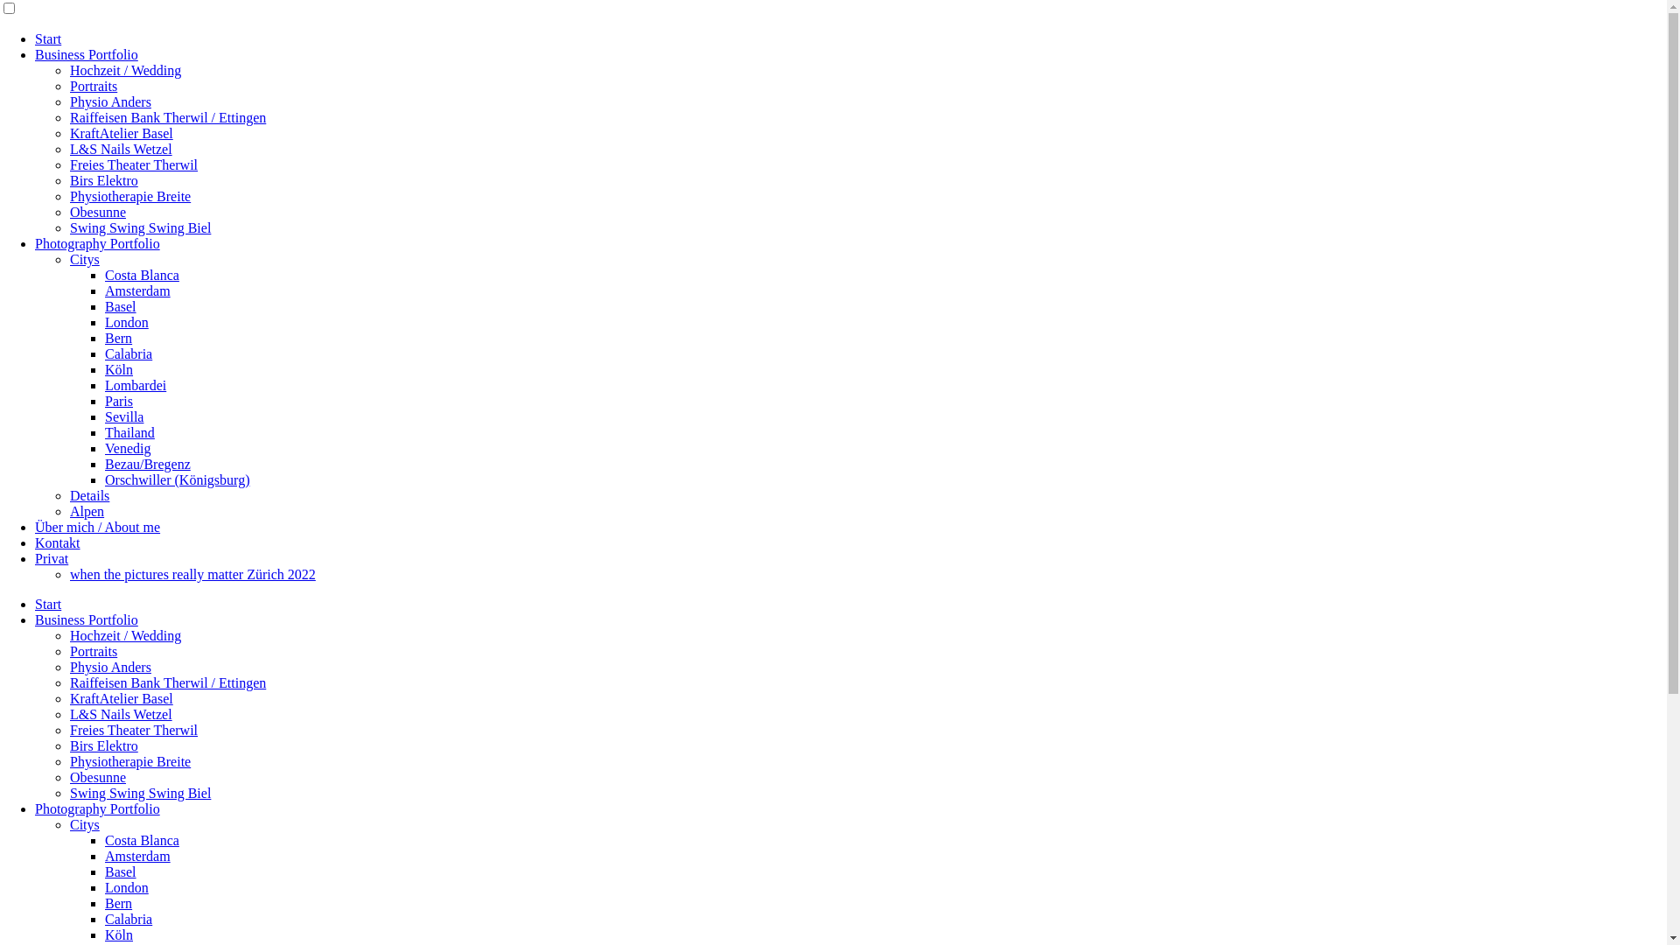  I want to click on London, so click(127, 887).